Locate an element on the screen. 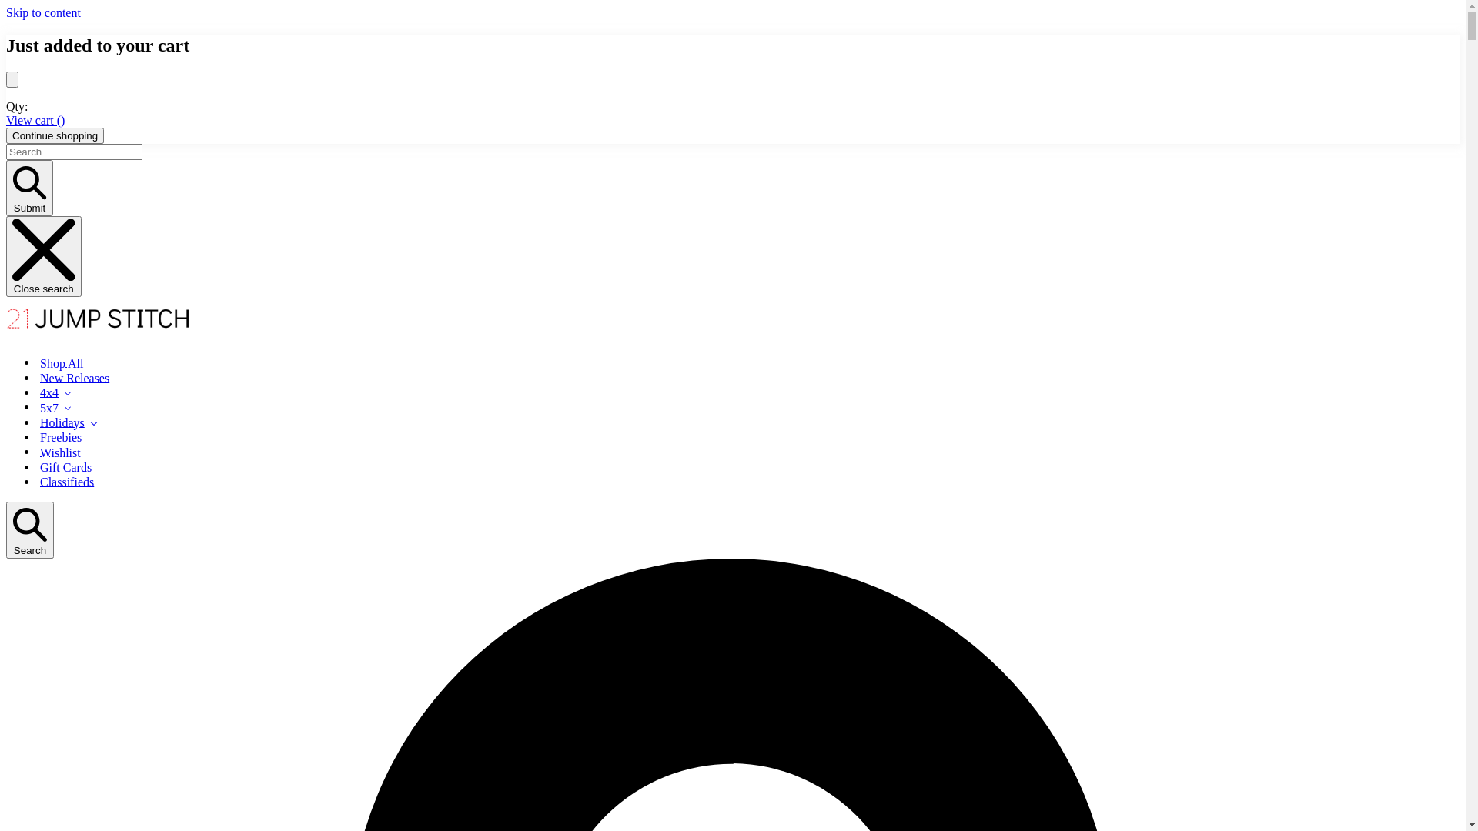 The width and height of the screenshot is (1478, 831). Search is located at coordinates (30, 530).